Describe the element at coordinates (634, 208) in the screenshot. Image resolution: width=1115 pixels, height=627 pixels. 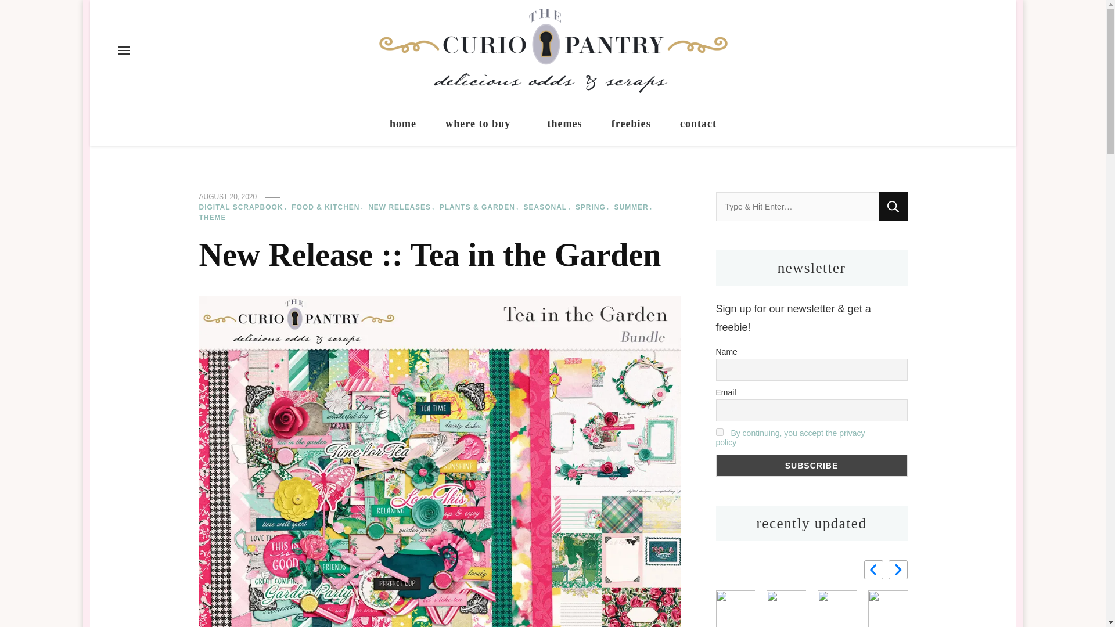
I see `SUMMER` at that location.